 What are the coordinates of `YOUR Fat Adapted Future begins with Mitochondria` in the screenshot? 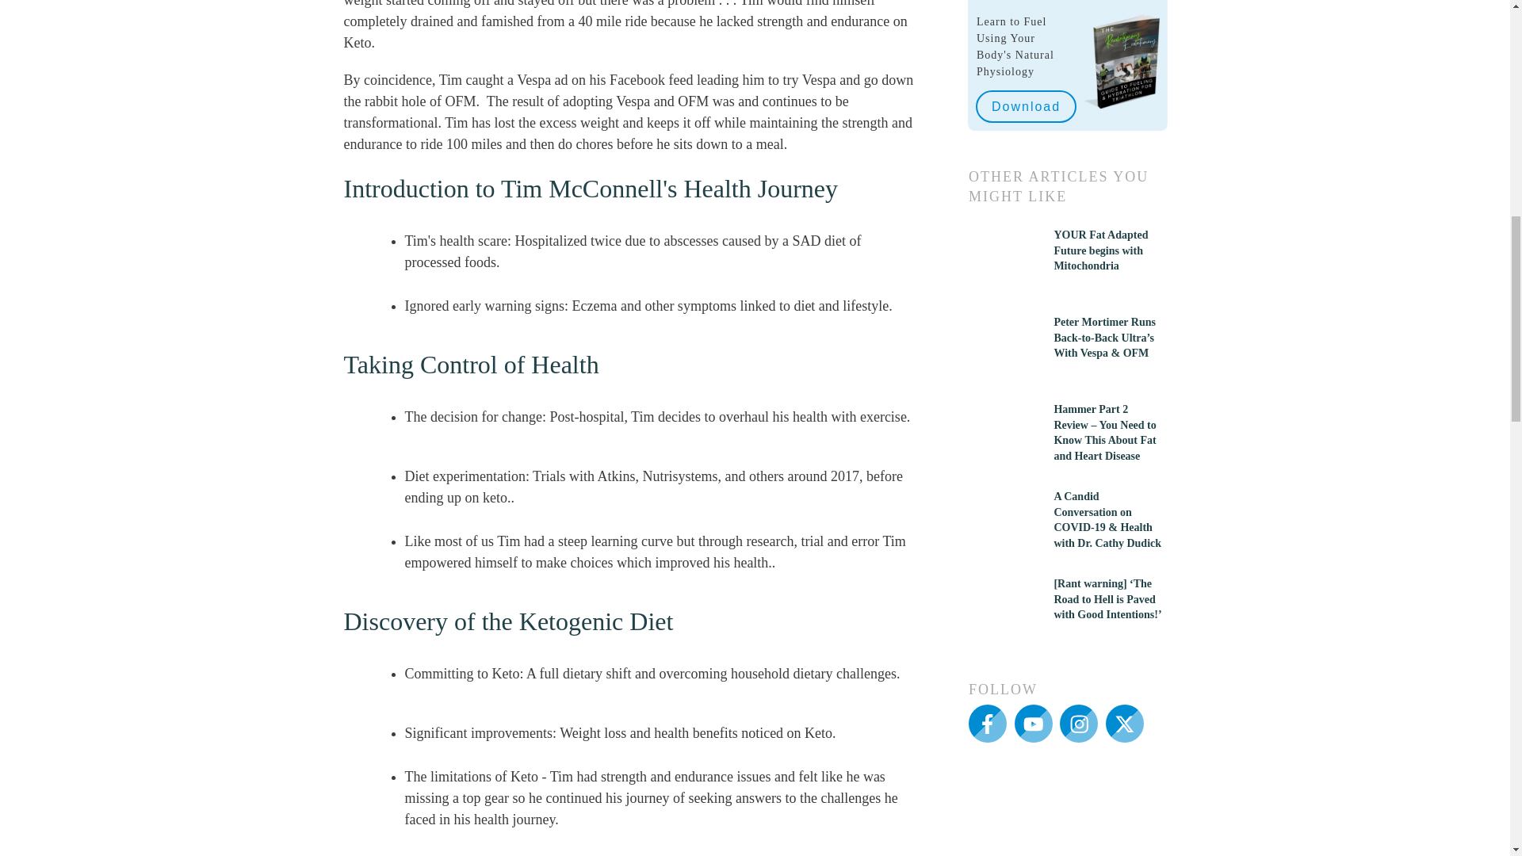 It's located at (1100, 250).